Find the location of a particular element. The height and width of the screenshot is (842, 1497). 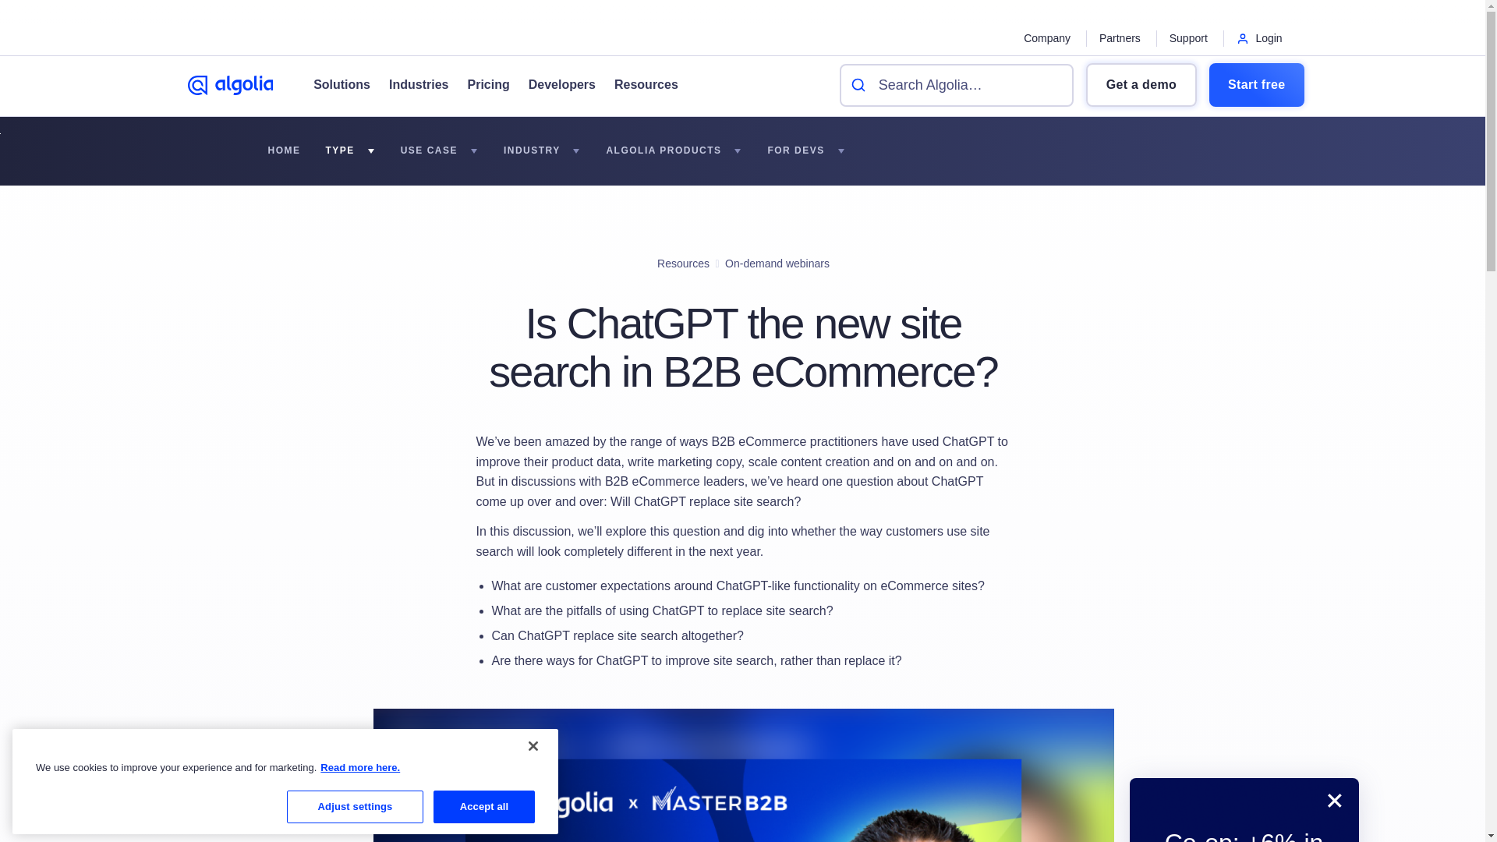

Industries is located at coordinates (409, 85).